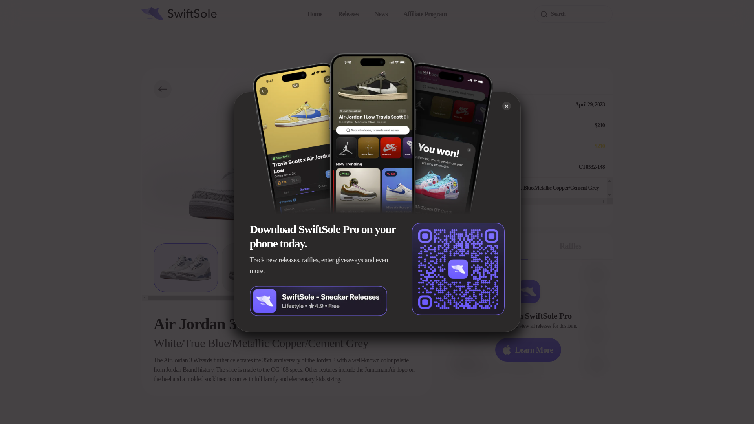 This screenshot has height=424, width=754. Describe the element at coordinates (573, 14) in the screenshot. I see `Search` at that location.